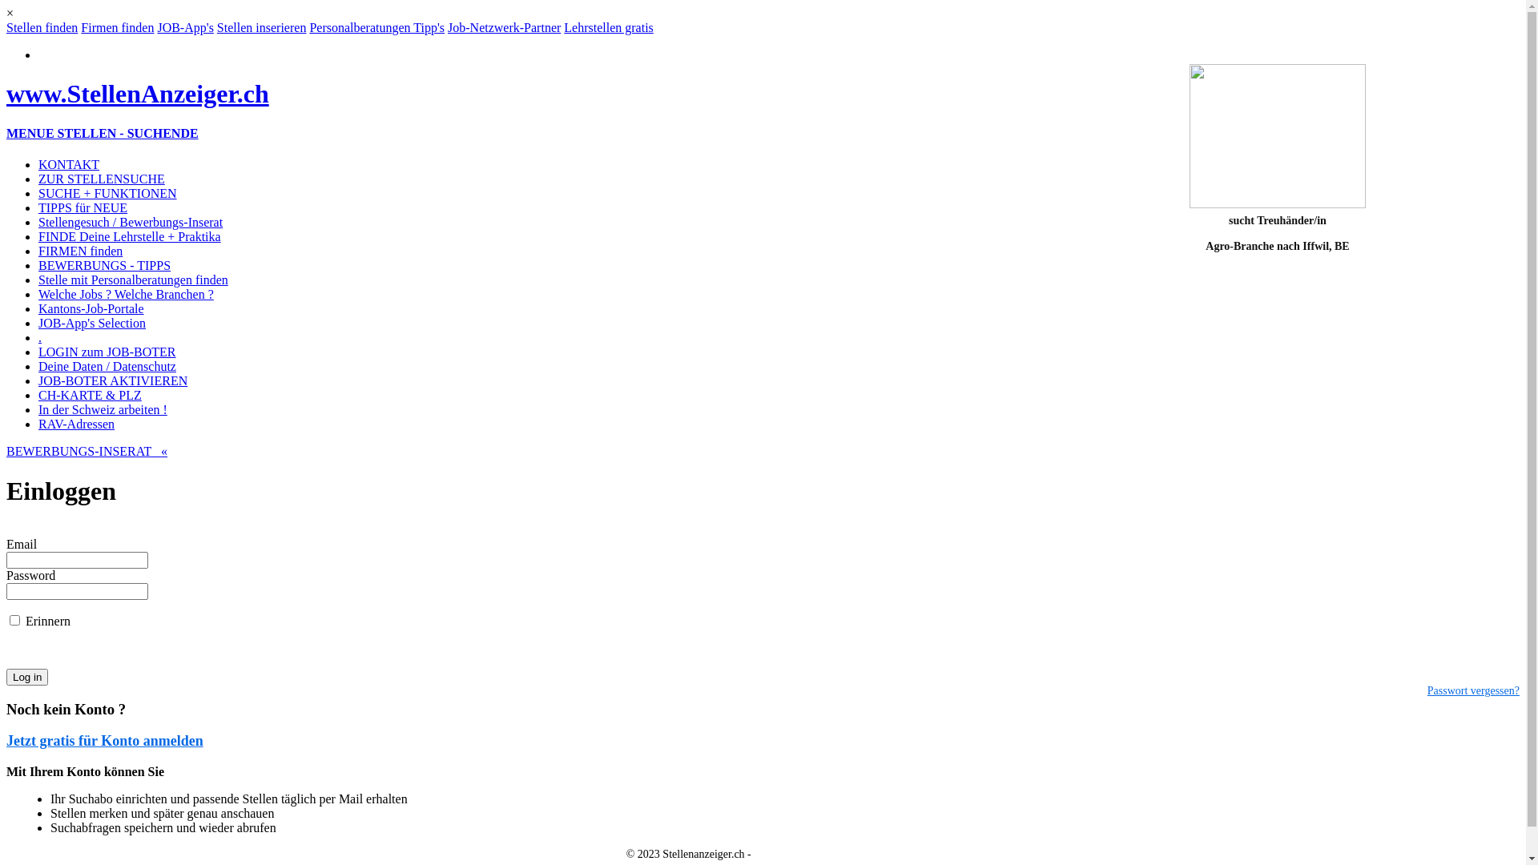 The height and width of the screenshot is (865, 1538). I want to click on RAV-Adressen, so click(77, 424).